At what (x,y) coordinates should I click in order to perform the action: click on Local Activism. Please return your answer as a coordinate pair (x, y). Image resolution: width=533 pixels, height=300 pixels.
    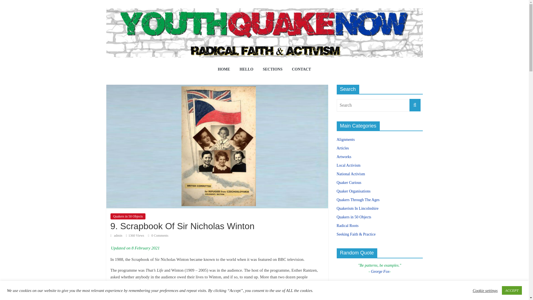
    Looking at the image, I should click on (348, 165).